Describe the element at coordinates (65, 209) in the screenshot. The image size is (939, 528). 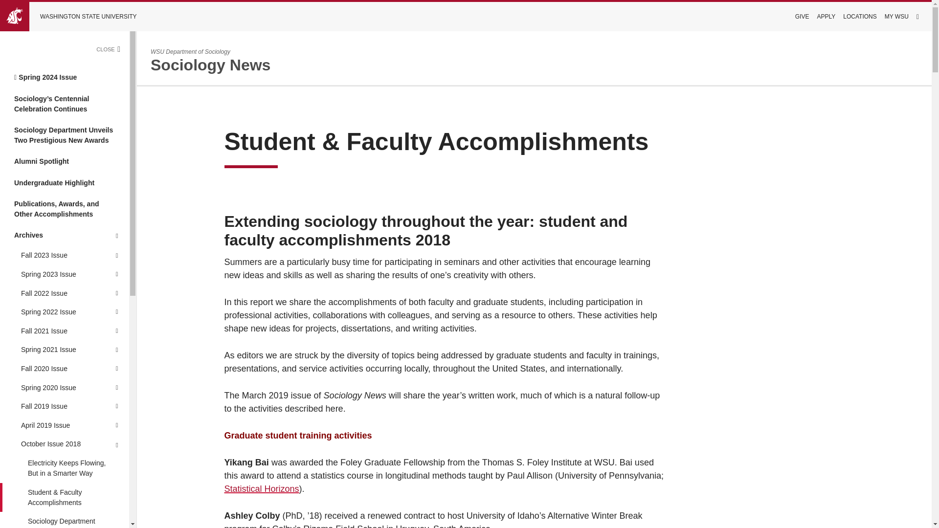
I see `Publications, Awards, and Other Accomplishments` at that location.